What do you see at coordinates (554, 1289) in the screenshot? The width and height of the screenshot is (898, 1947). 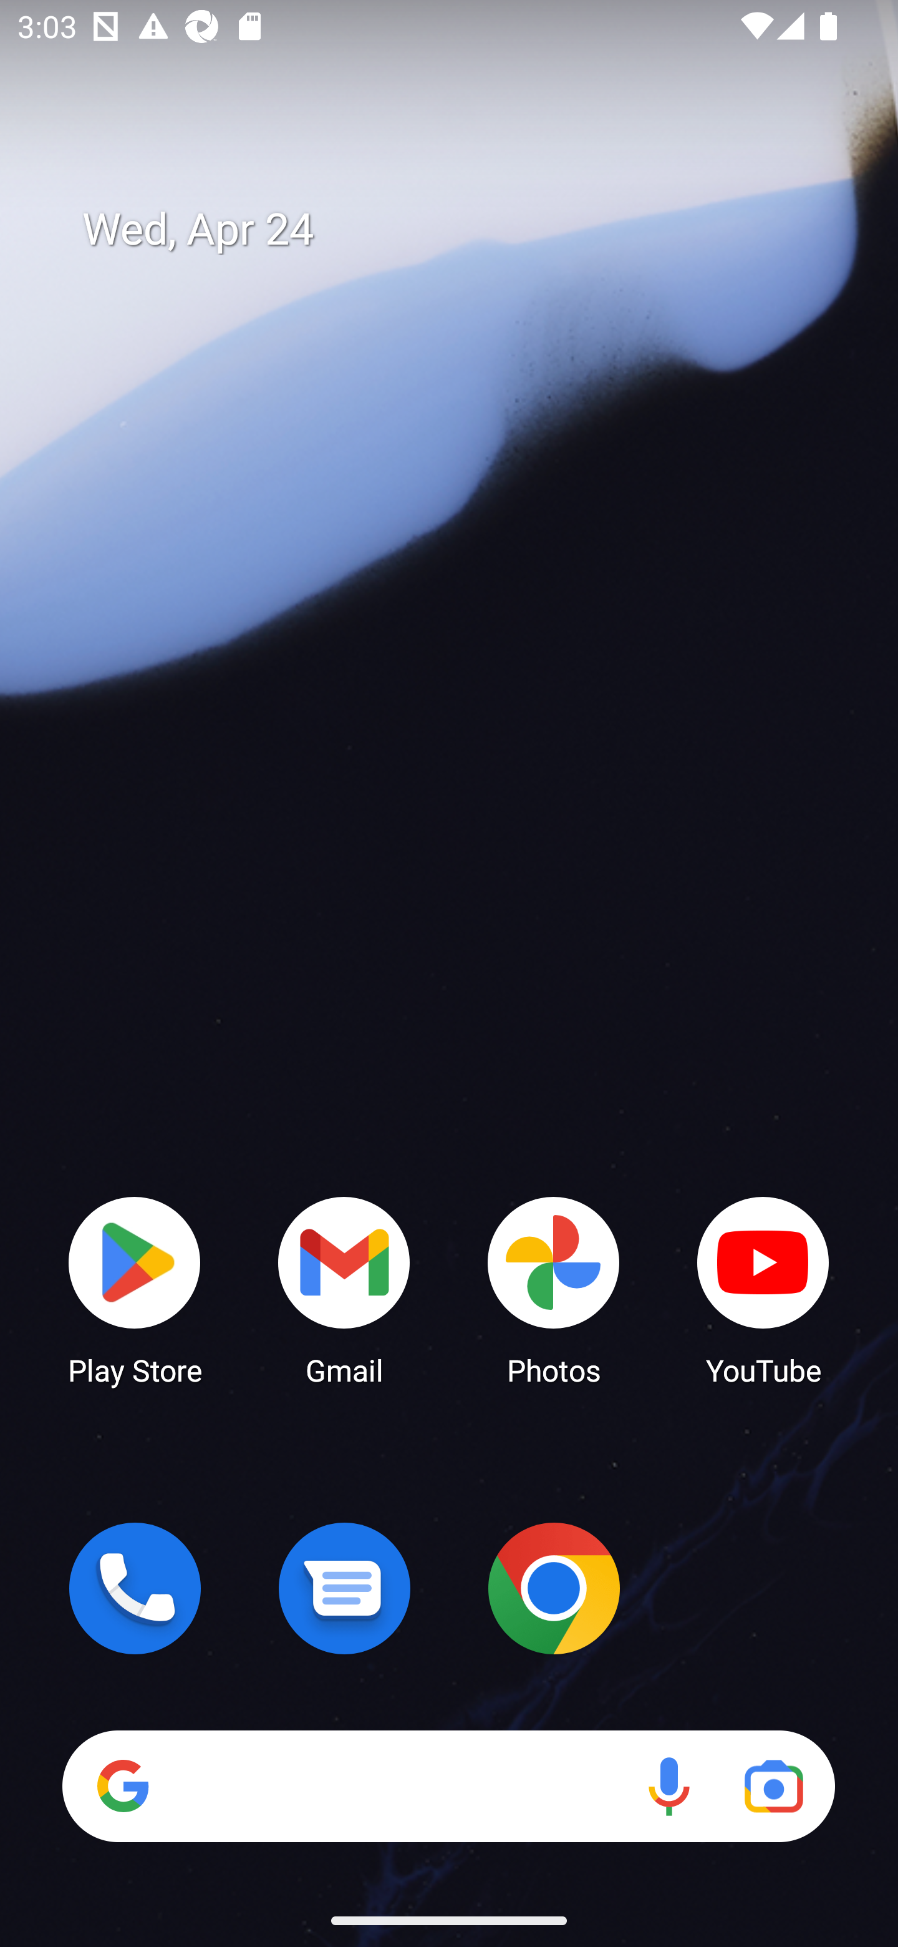 I see `Photos` at bounding box center [554, 1289].